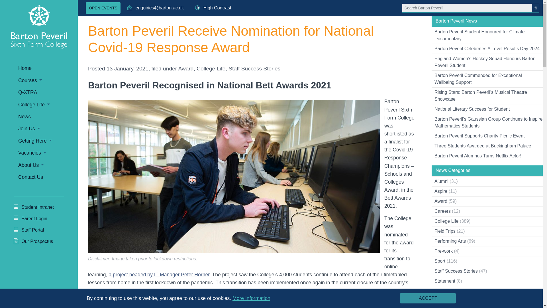 This screenshot has width=547, height=308. I want to click on Getting Here, so click(48, 141).